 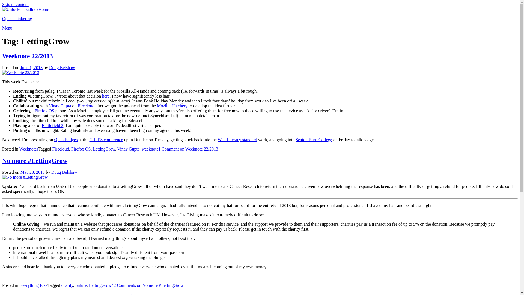 I want to click on Web Literacy standard, so click(x=237, y=140).